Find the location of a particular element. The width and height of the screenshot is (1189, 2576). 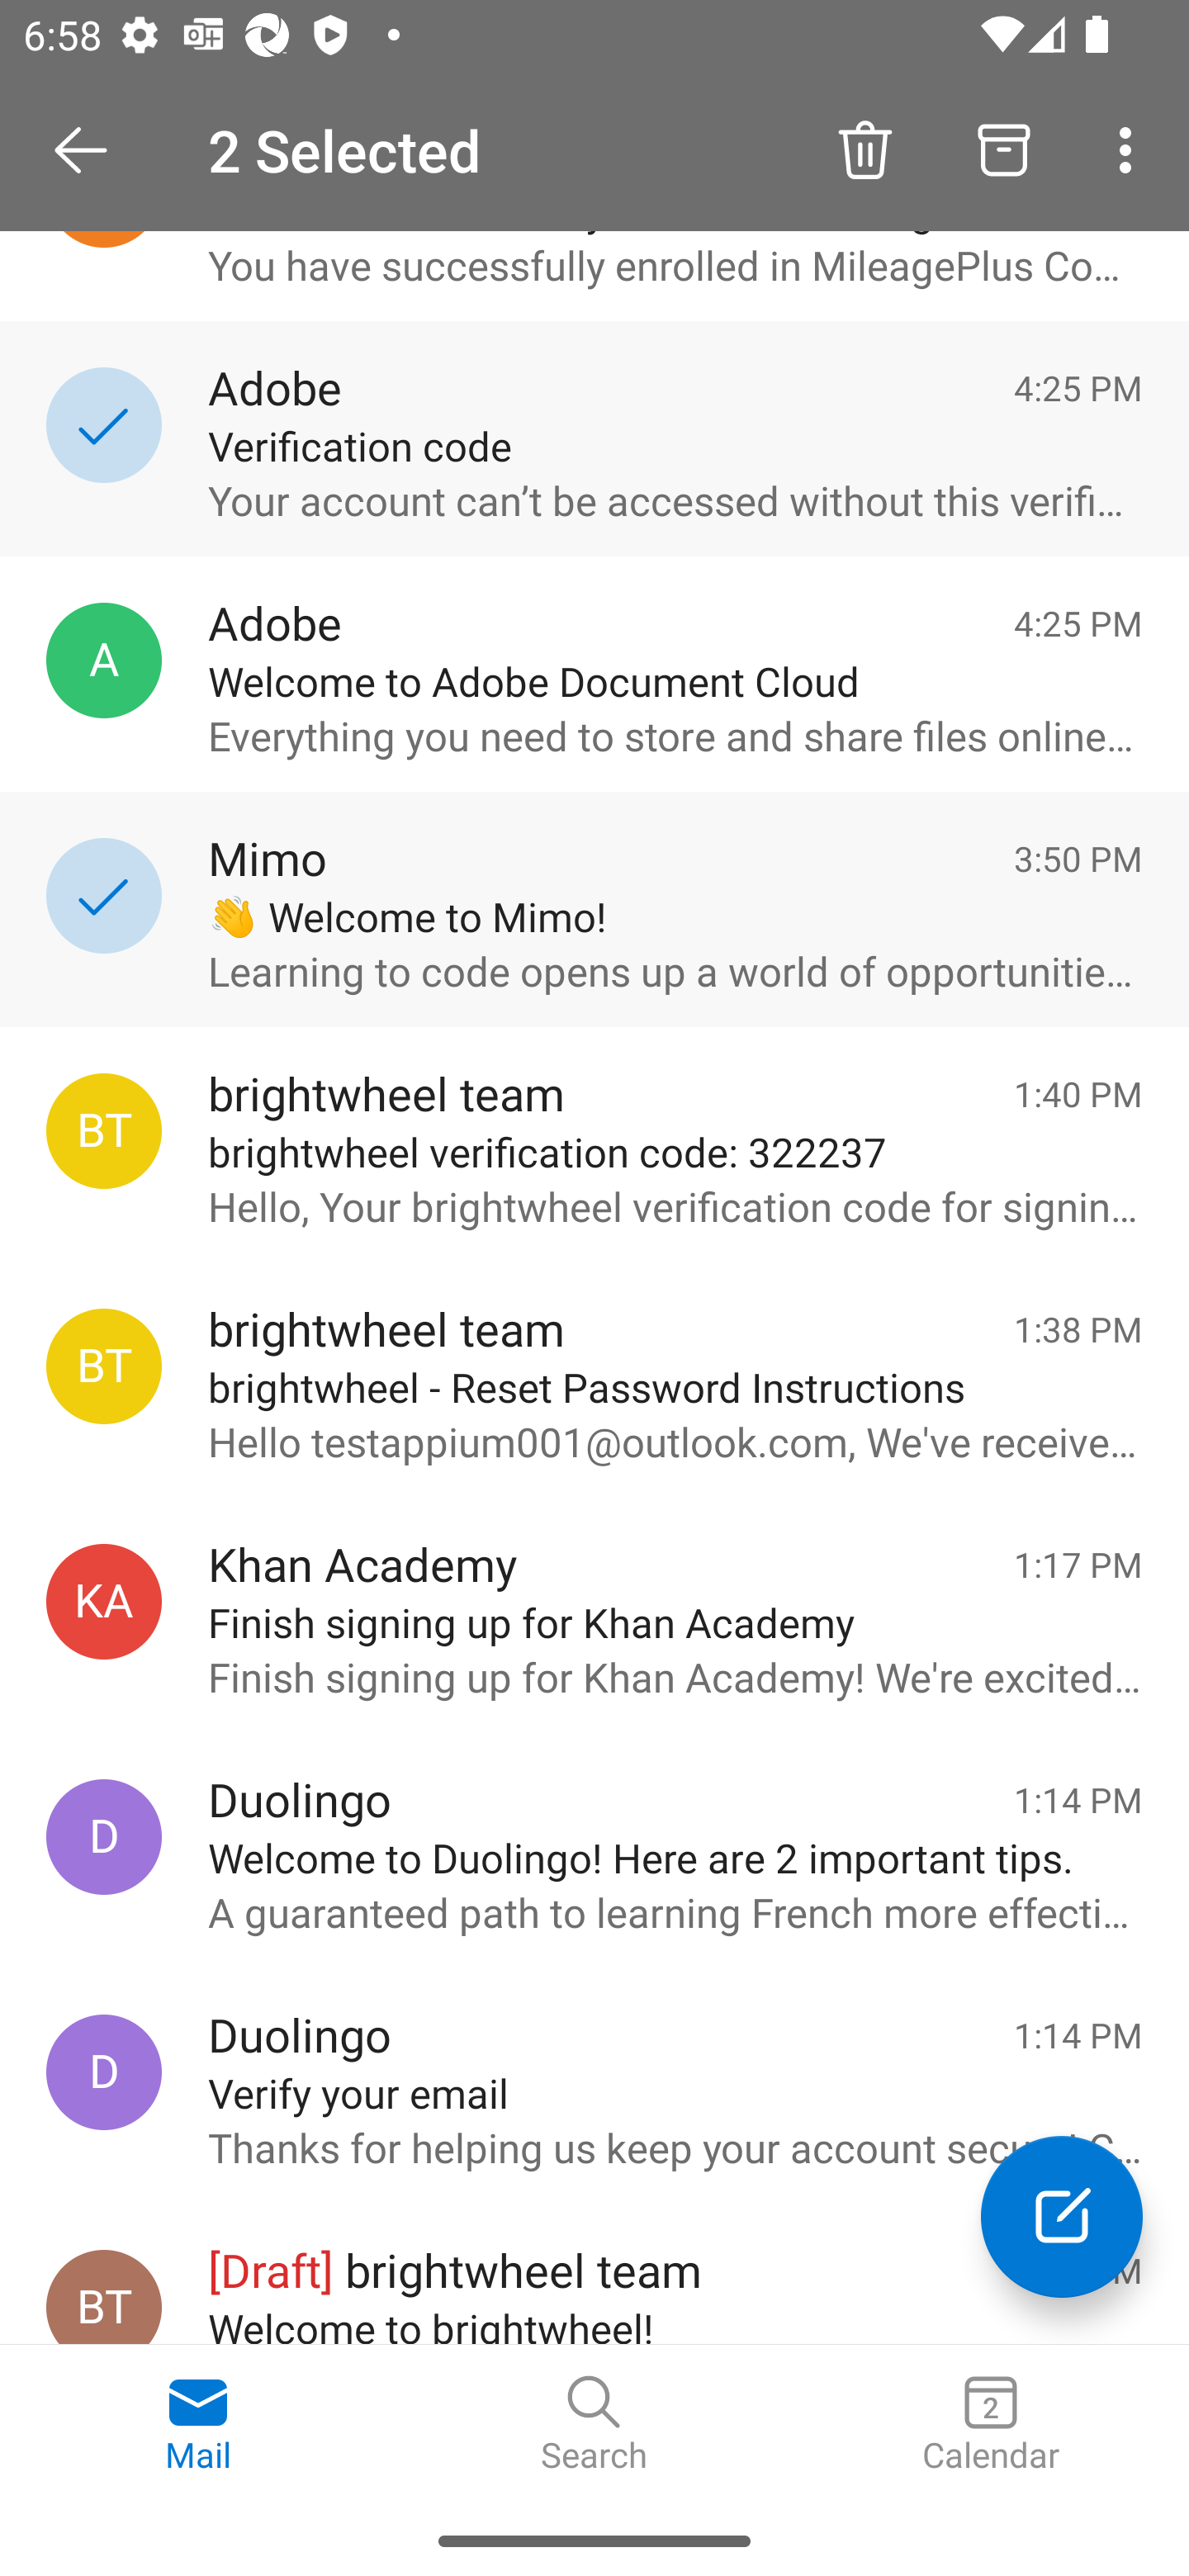

More options is located at coordinates (1131, 149).